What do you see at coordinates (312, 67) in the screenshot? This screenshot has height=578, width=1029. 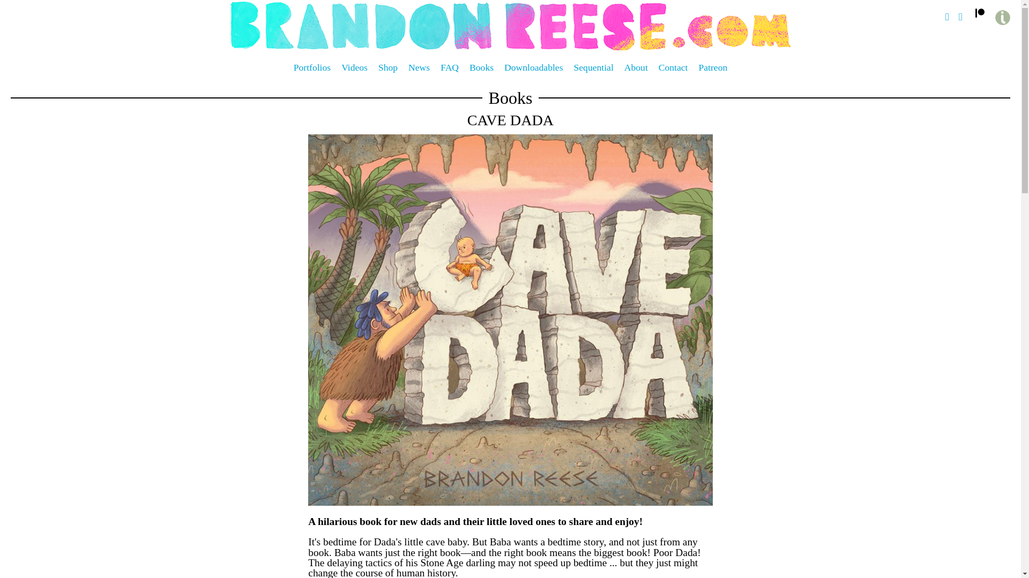 I see `Portfolios` at bounding box center [312, 67].